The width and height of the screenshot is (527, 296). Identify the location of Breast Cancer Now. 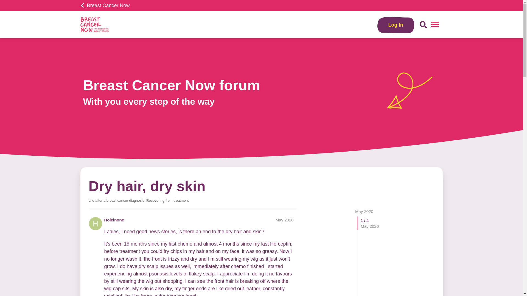
(105, 5).